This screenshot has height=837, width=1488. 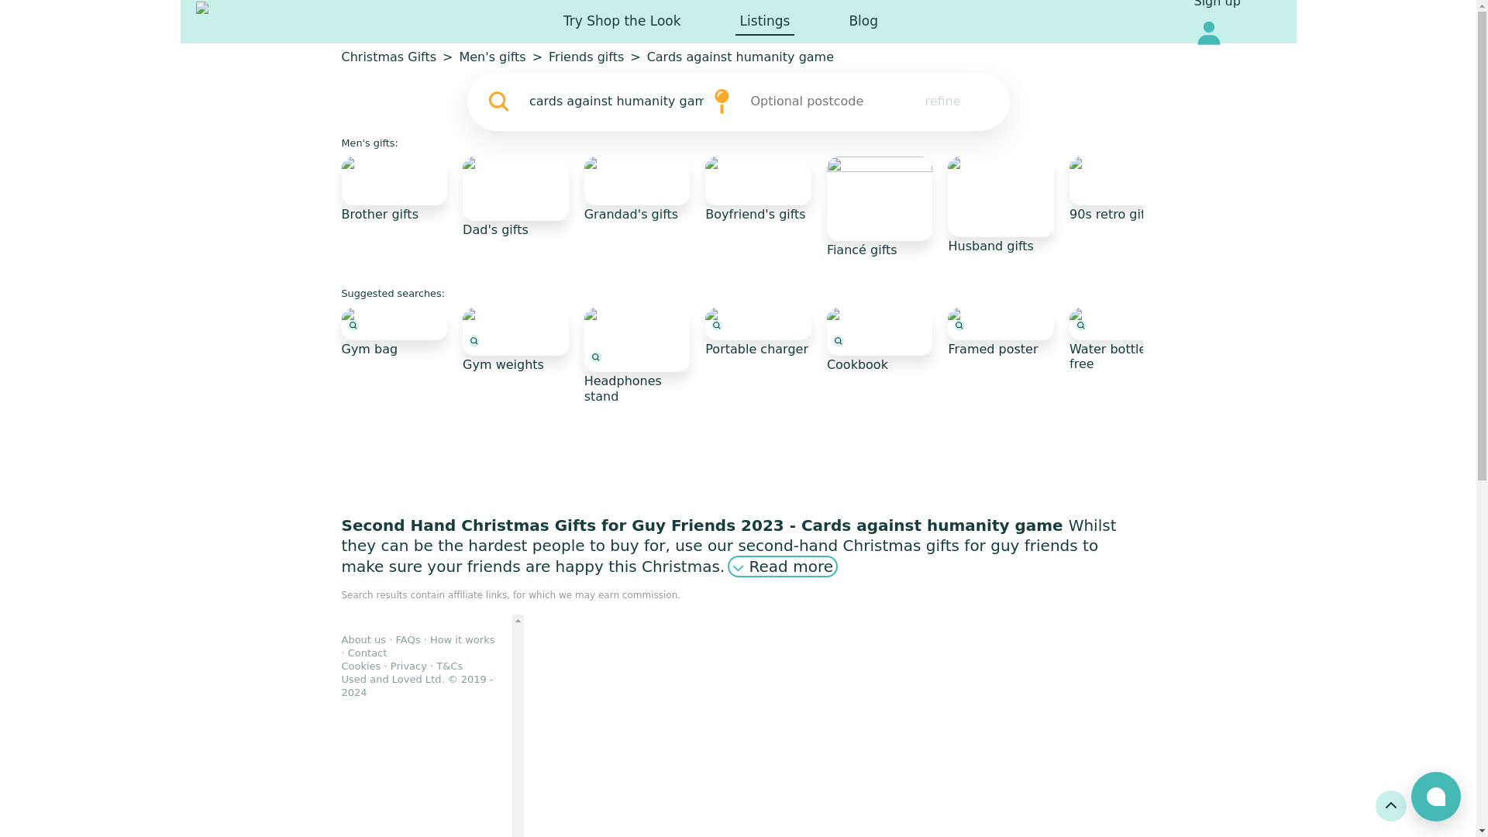 What do you see at coordinates (387, 57) in the screenshot?
I see `Christmas Gifts` at bounding box center [387, 57].